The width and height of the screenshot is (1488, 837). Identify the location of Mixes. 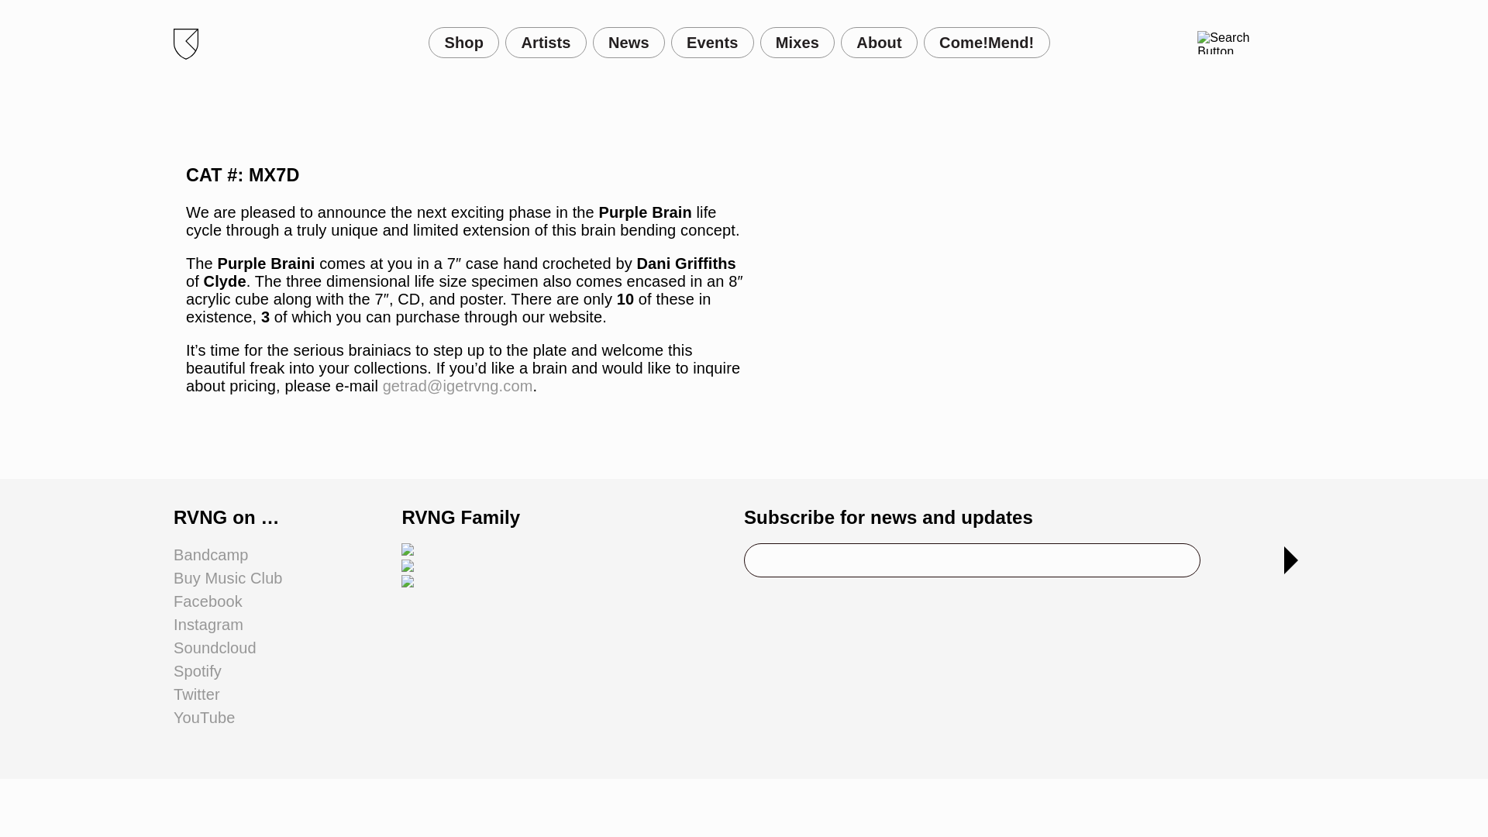
(797, 42).